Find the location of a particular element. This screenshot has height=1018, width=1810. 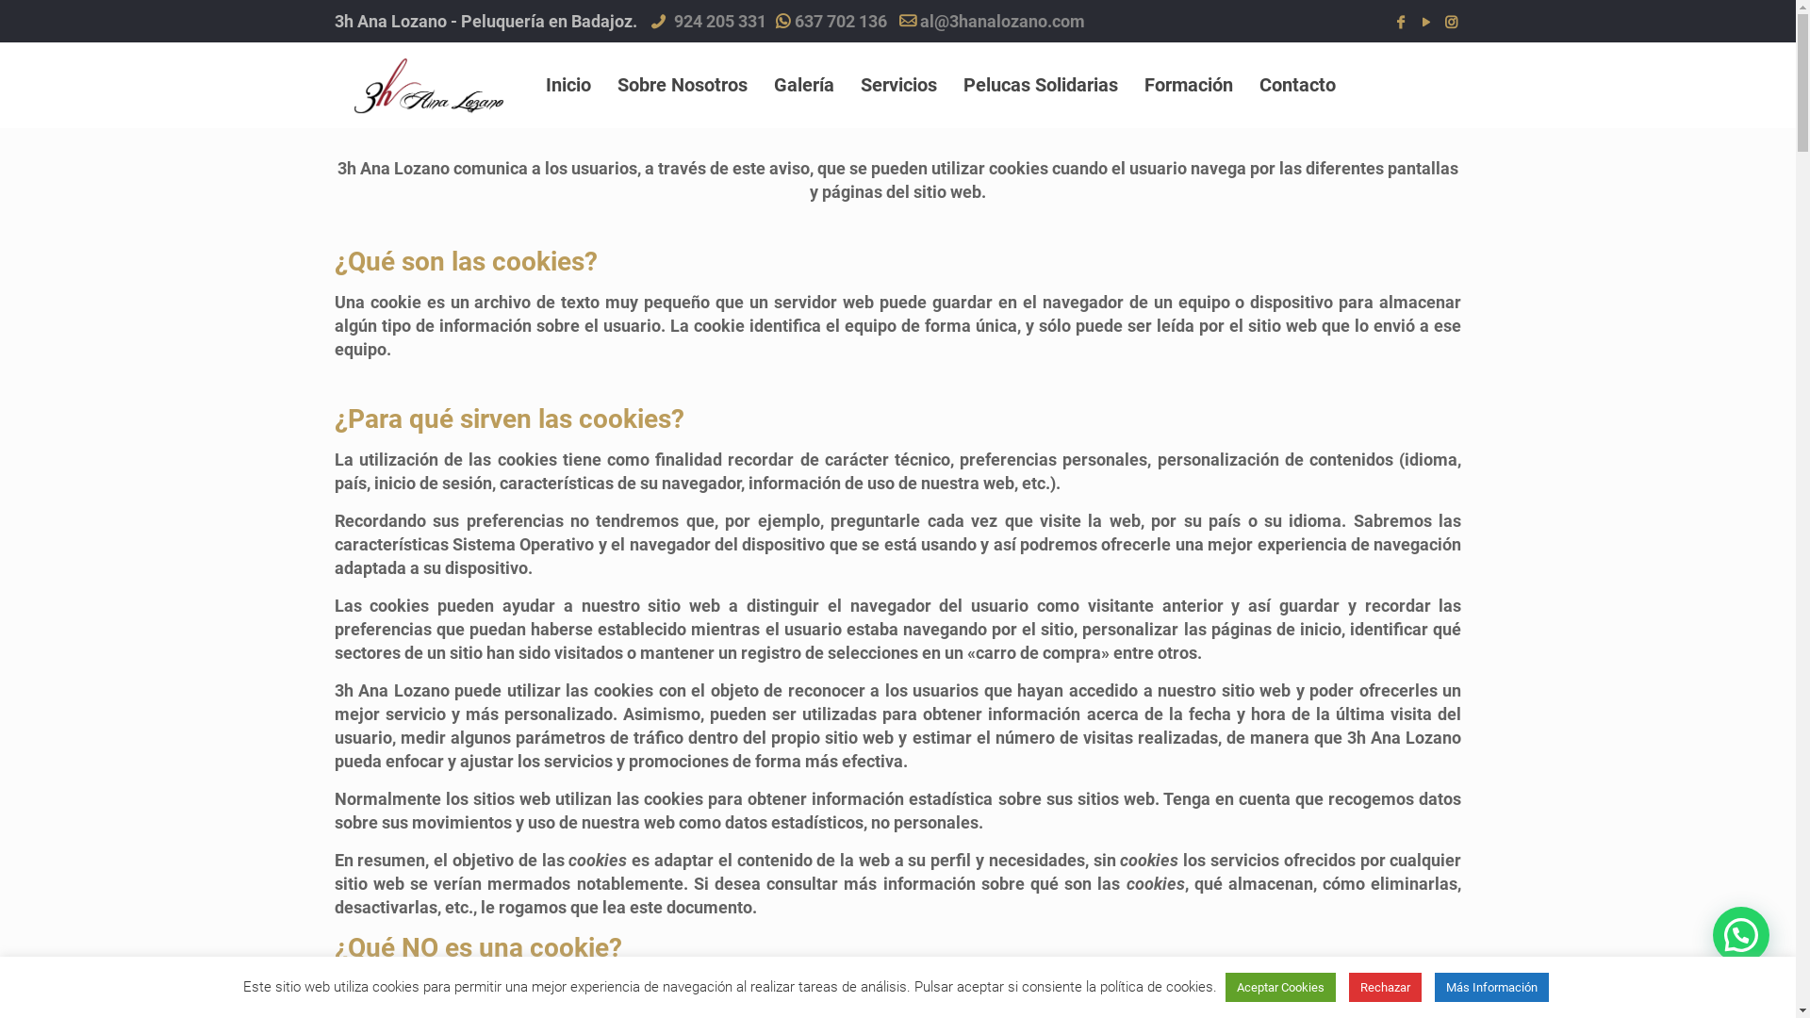

al@3hanalozano.com is located at coordinates (1003, 21).